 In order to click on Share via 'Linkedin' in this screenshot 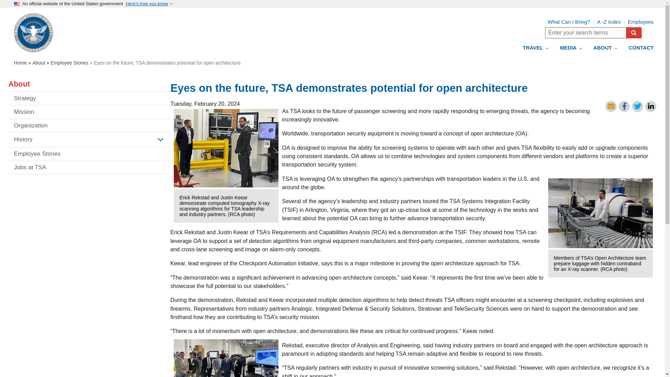, I will do `click(650, 106)`.